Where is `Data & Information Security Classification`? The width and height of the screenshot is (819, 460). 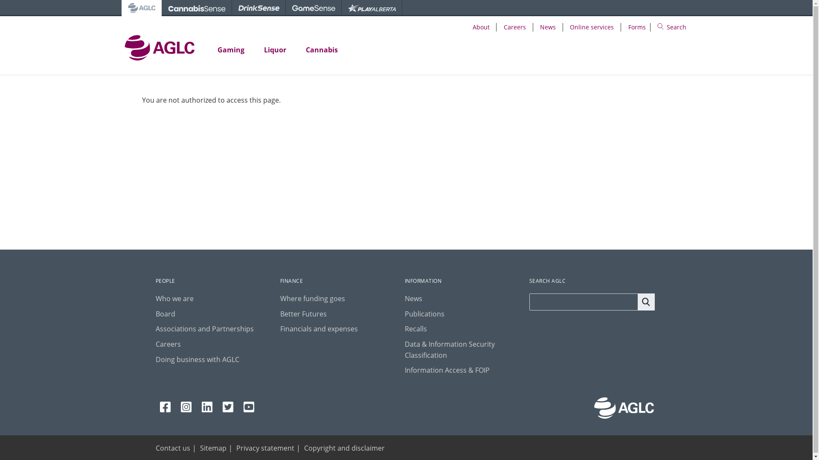
Data & Information Security Classification is located at coordinates (450, 350).